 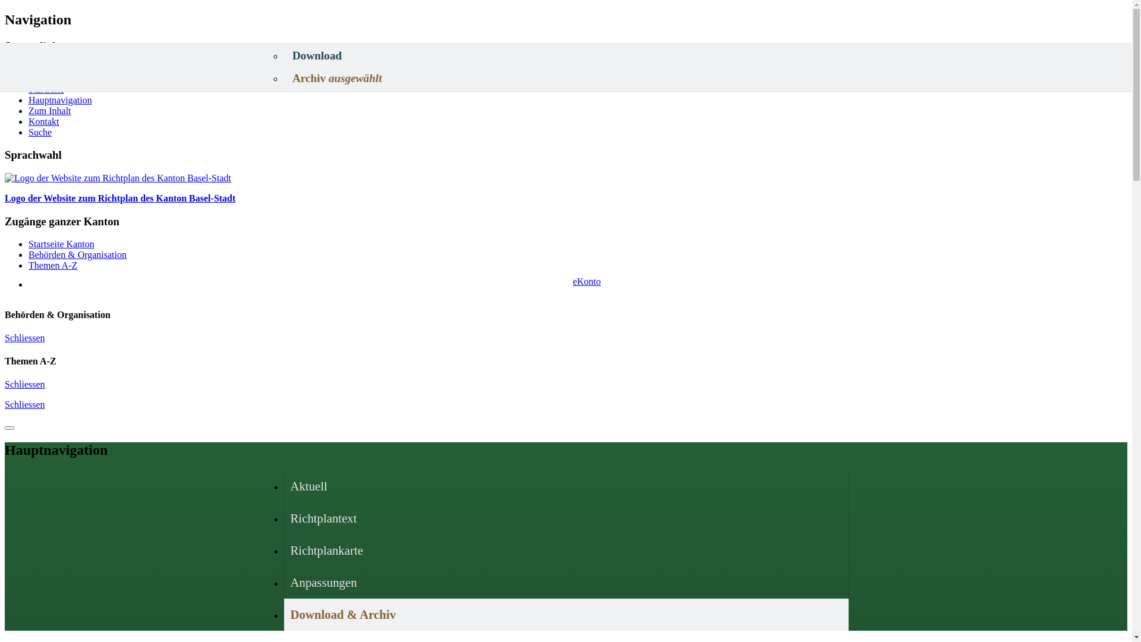 I want to click on Richtplantext, so click(x=566, y=518).